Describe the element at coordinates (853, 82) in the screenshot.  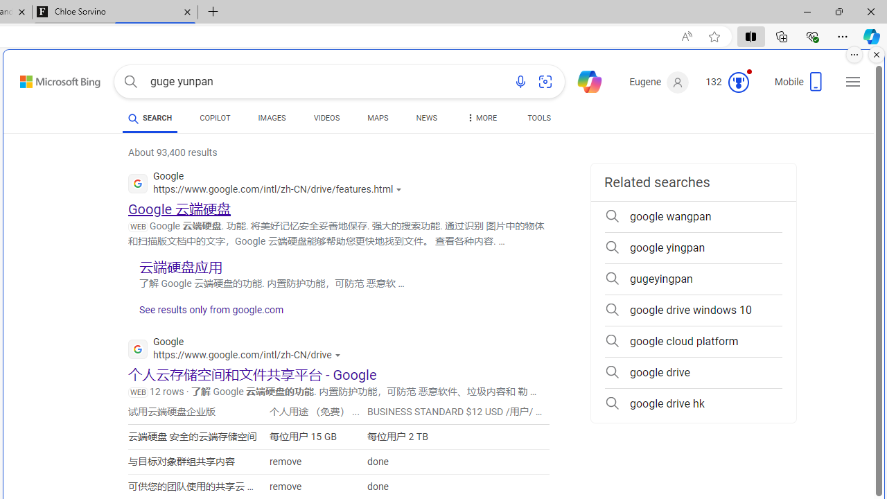
I see `Settings and quick links` at that location.